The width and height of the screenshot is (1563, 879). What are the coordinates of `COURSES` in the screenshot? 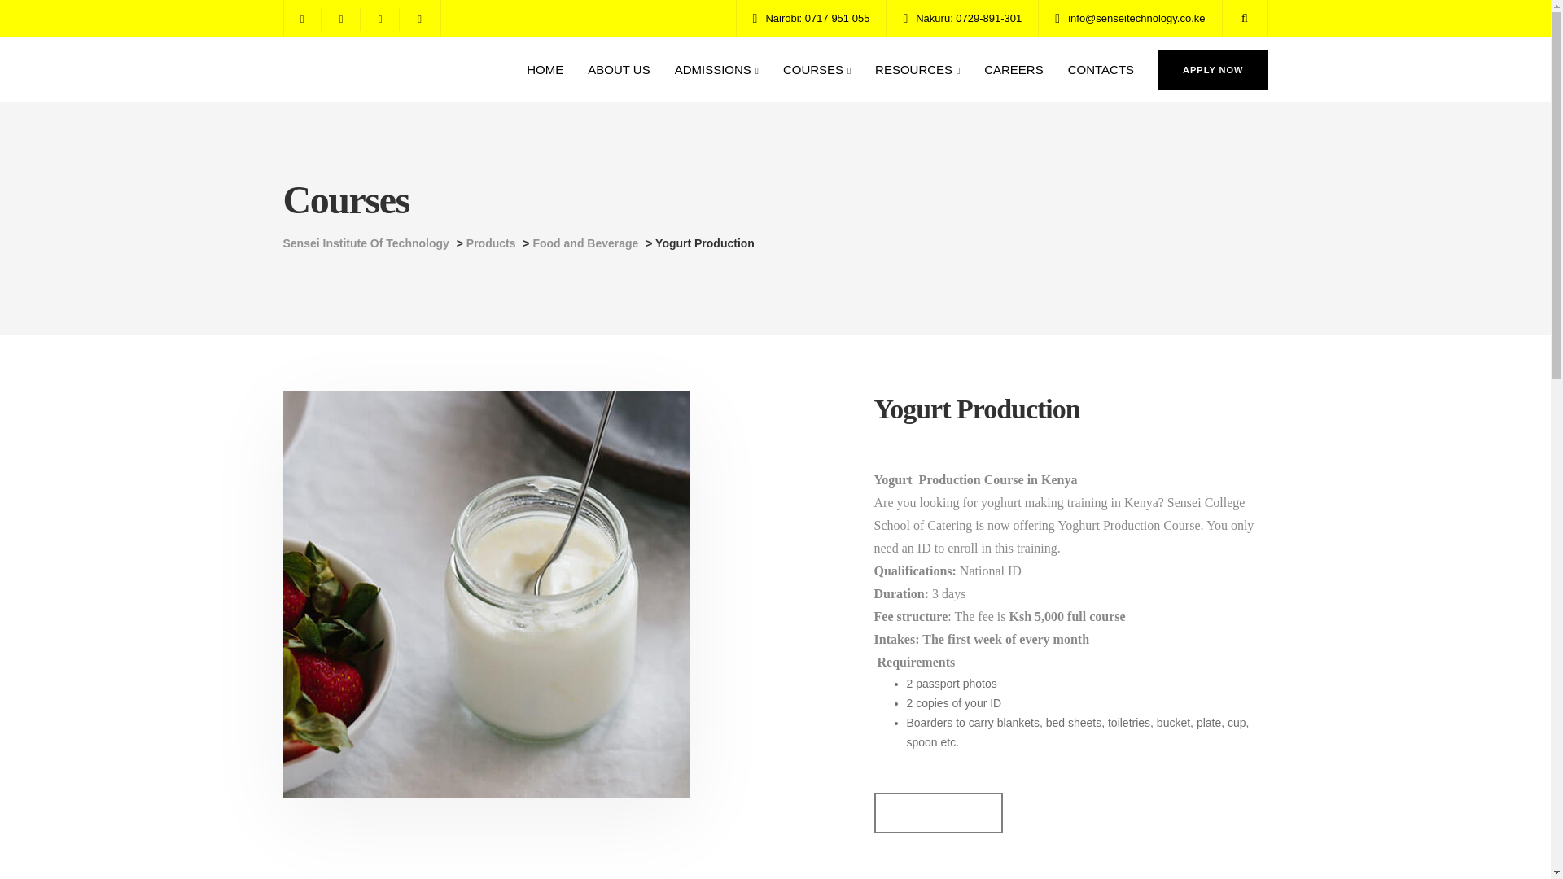 It's located at (816, 70).